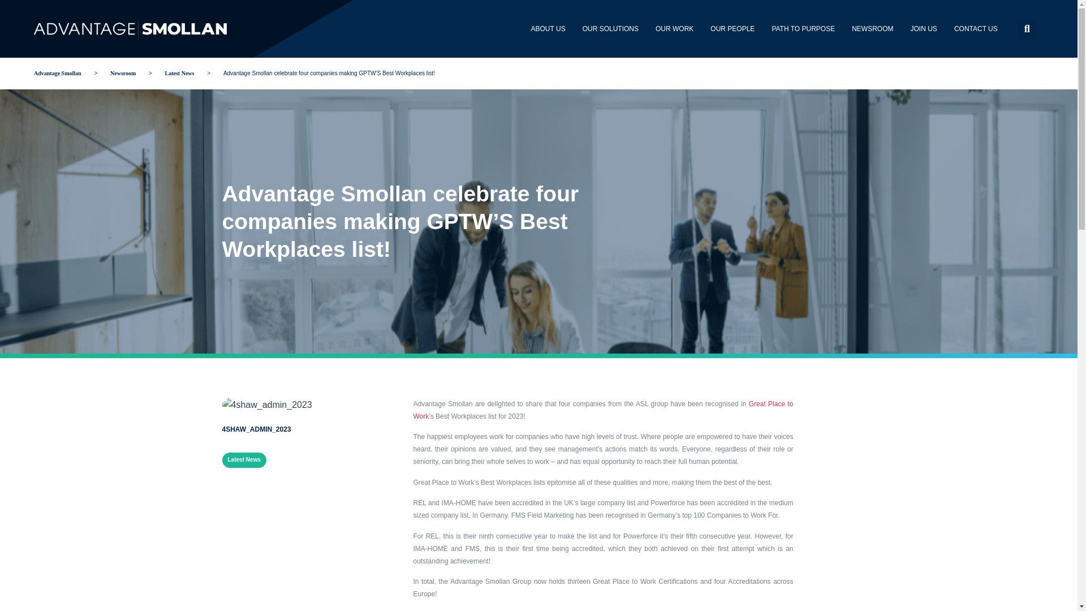 Image resolution: width=1086 pixels, height=611 pixels. Describe the element at coordinates (180, 74) in the screenshot. I see `Go to the Latest News category archives.` at that location.